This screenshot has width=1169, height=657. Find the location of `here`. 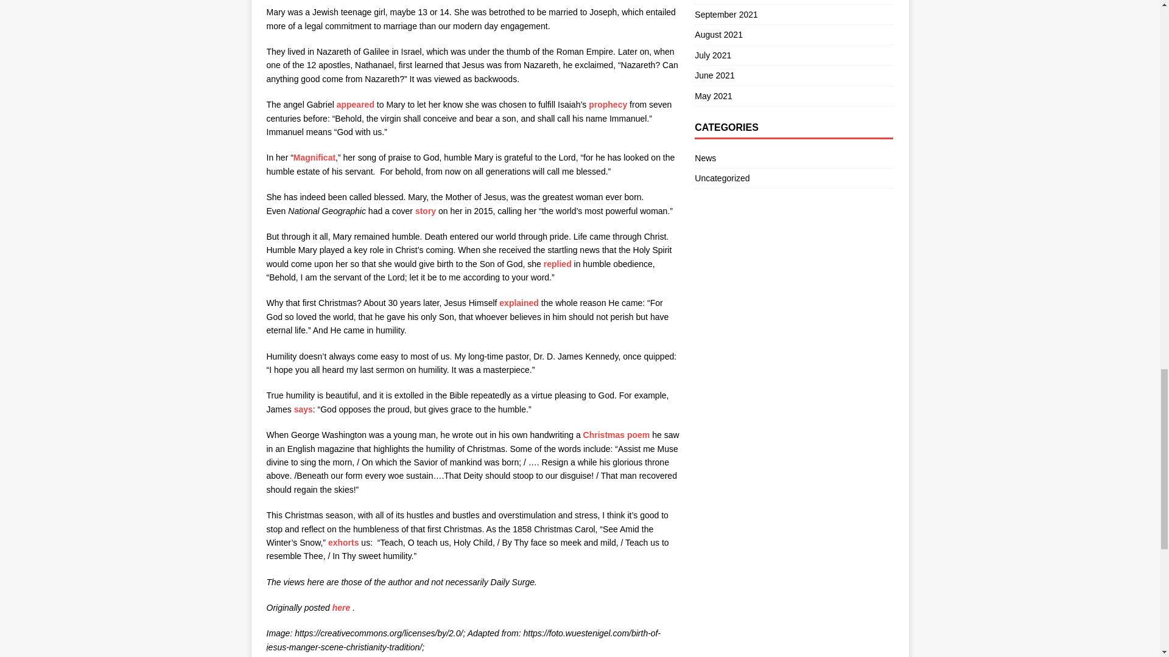

here is located at coordinates (341, 607).